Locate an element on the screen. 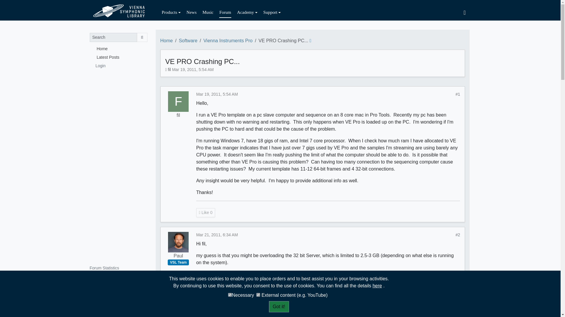  Mar 19, 2011, 5:54 AM is located at coordinates (193, 69).